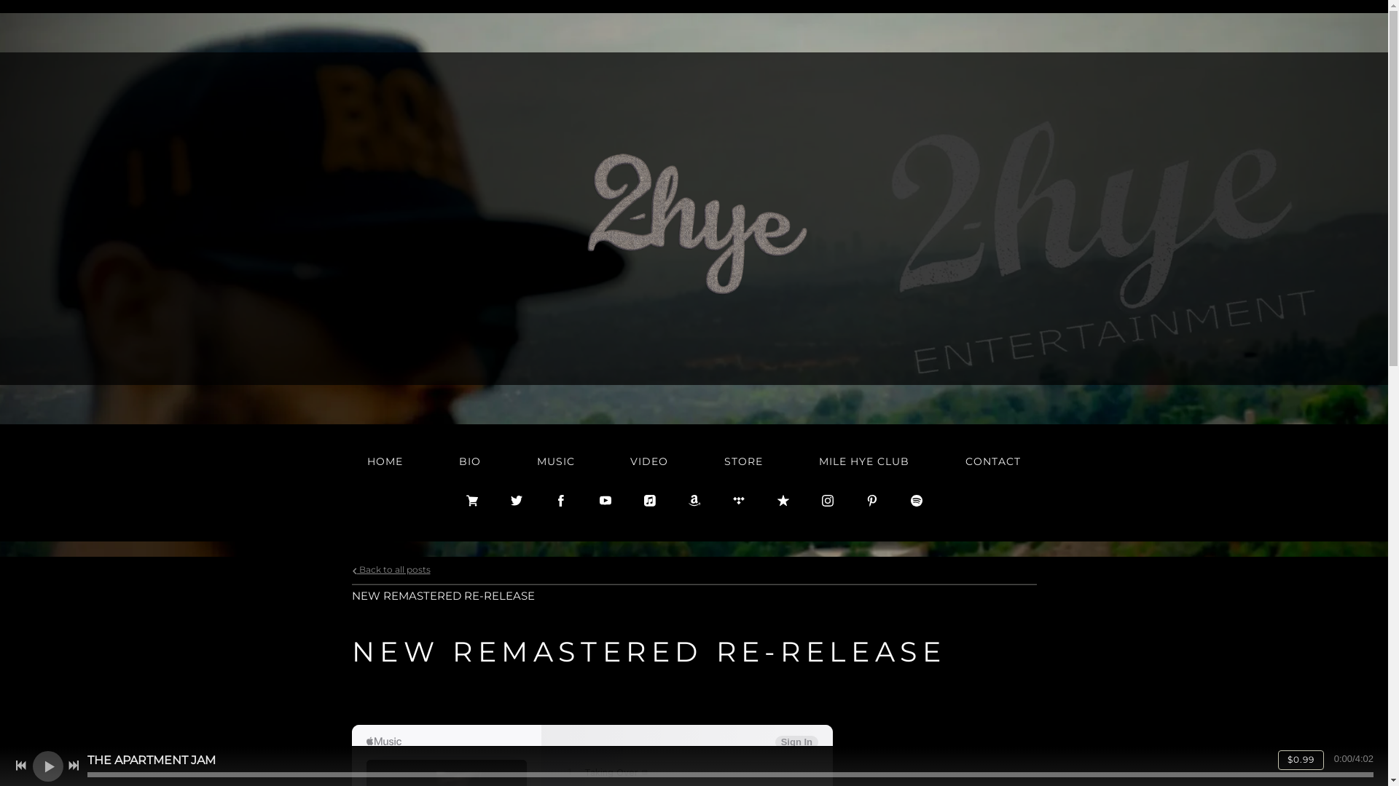 Image resolution: width=1399 pixels, height=786 pixels. I want to click on Back to all posts, so click(391, 570).